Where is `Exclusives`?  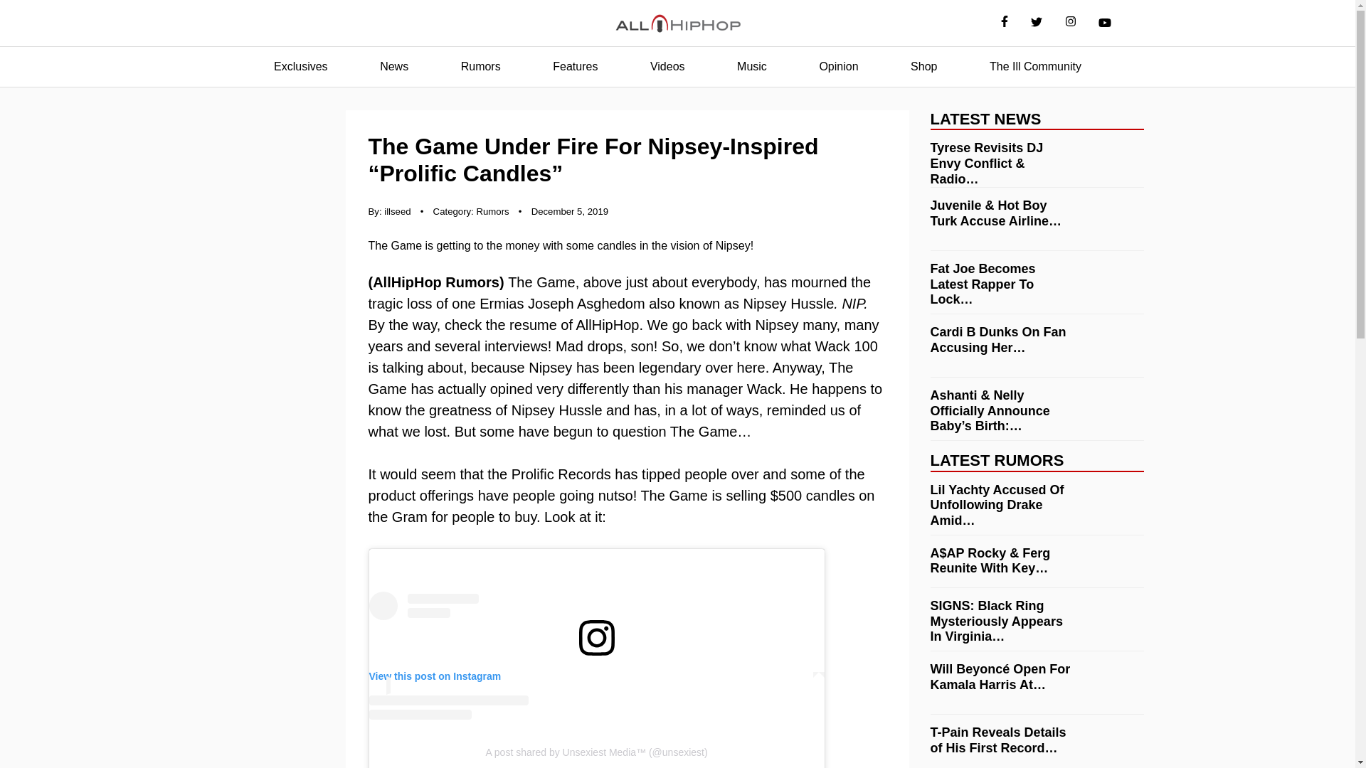
Exclusives is located at coordinates (300, 67).